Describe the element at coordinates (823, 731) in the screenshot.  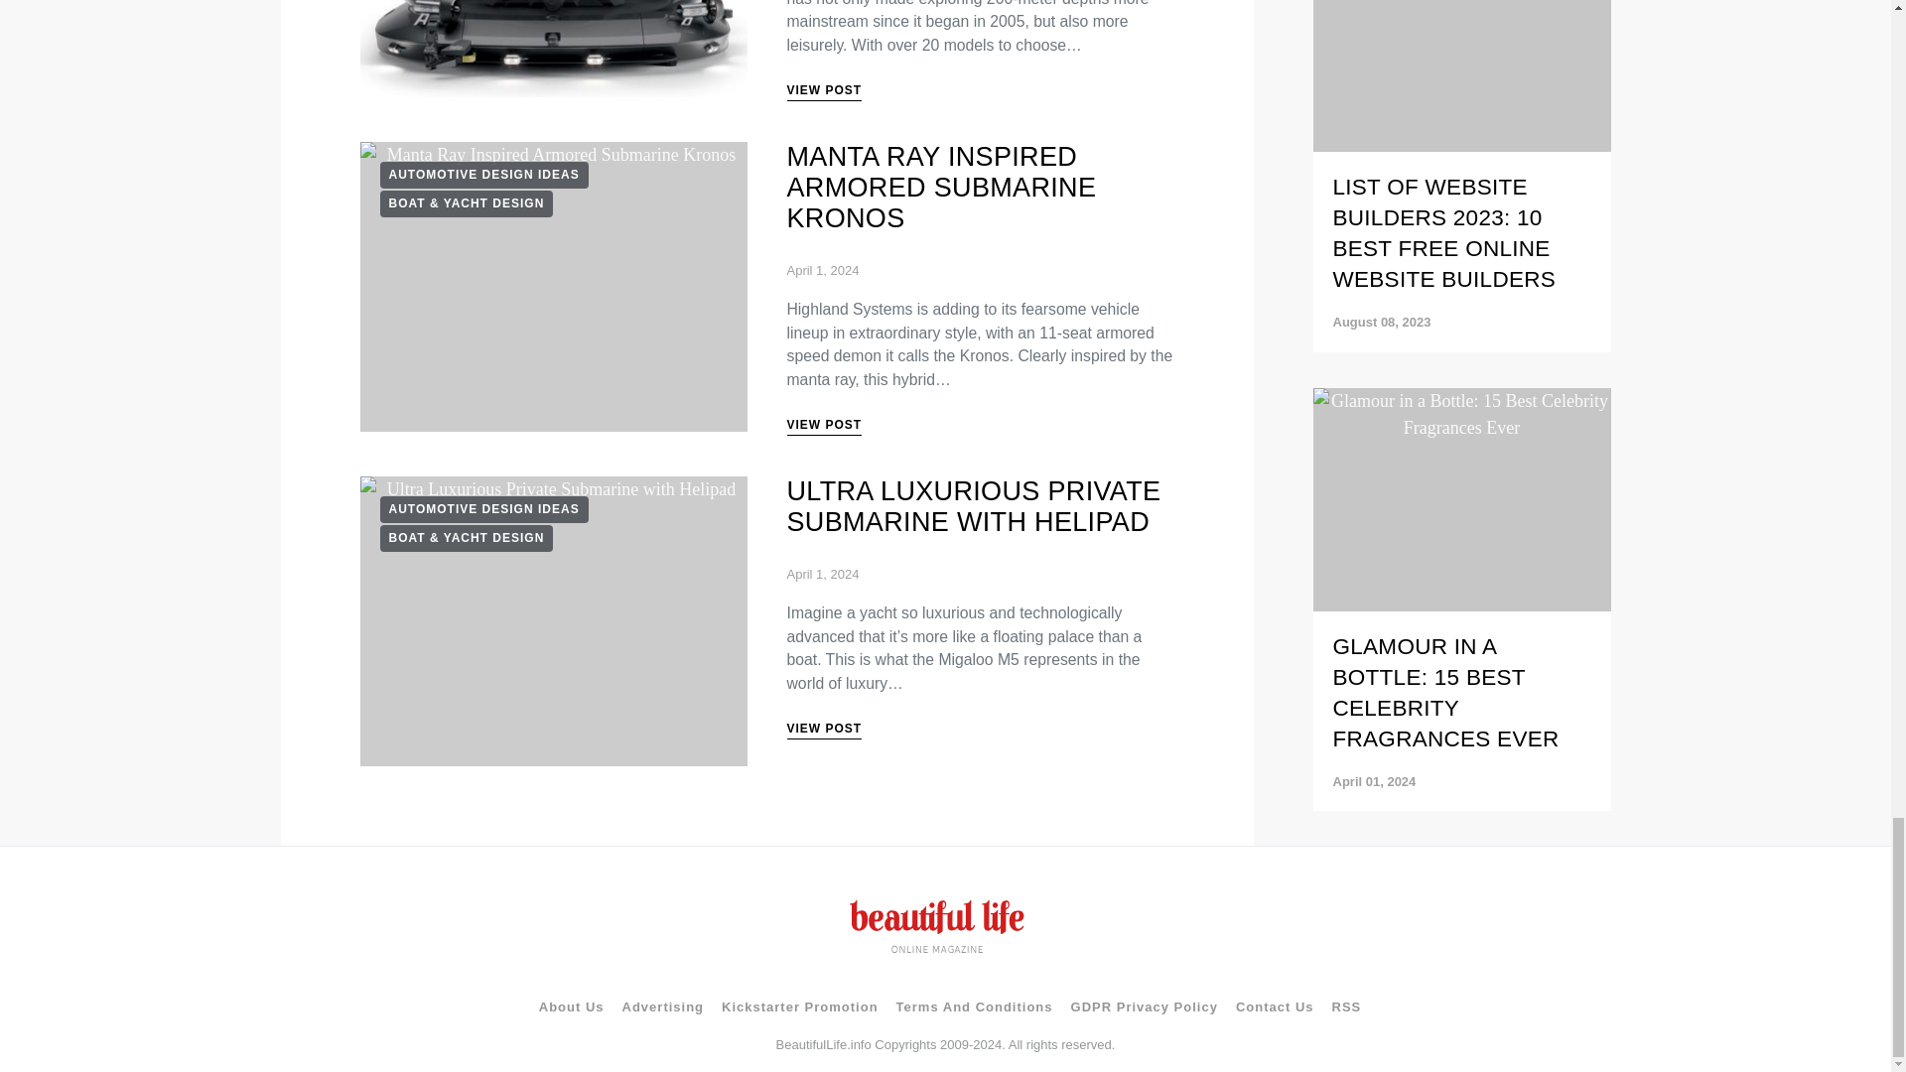
I see `VIEW POST` at that location.